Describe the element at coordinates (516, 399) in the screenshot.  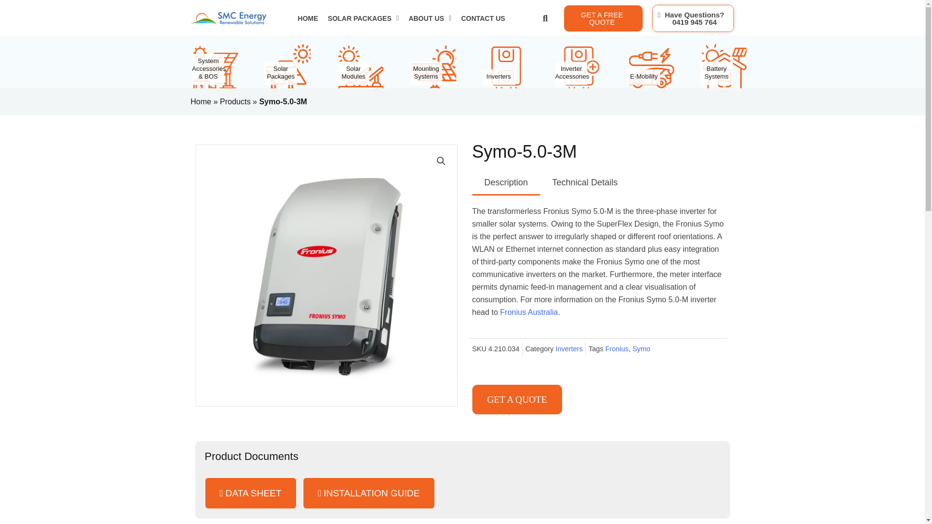
I see `Products` at that location.